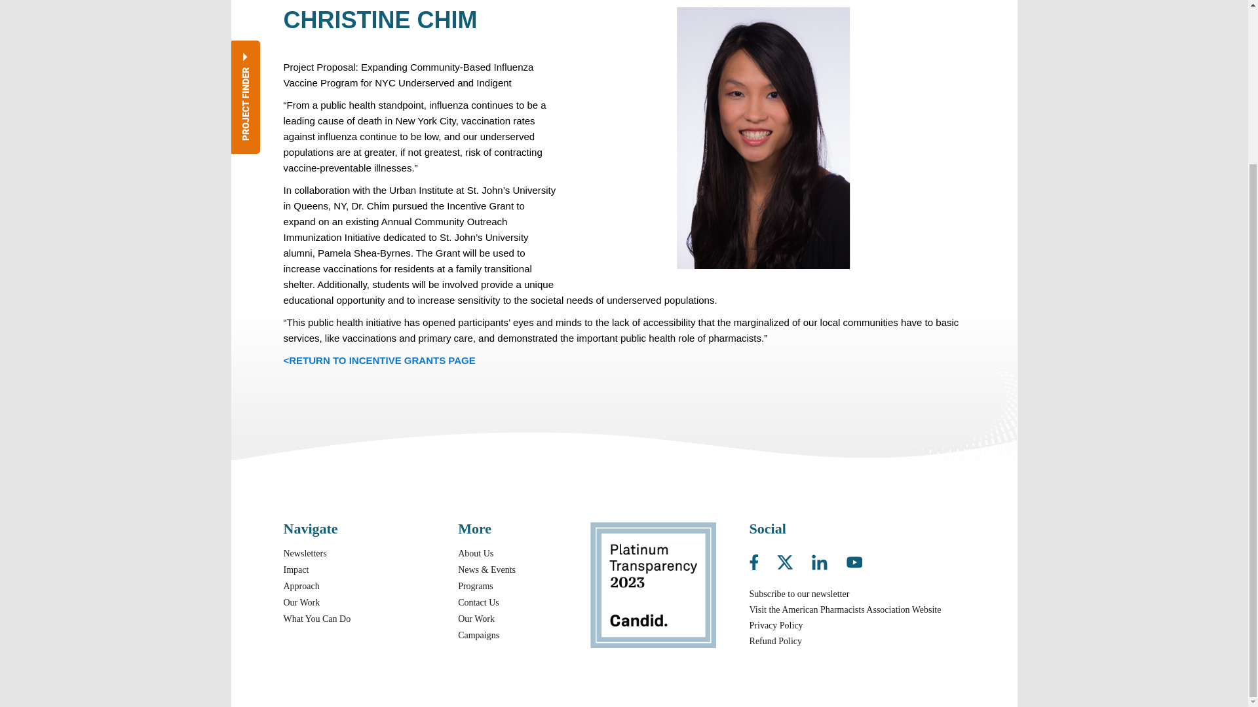  I want to click on YouTube, so click(854, 559).